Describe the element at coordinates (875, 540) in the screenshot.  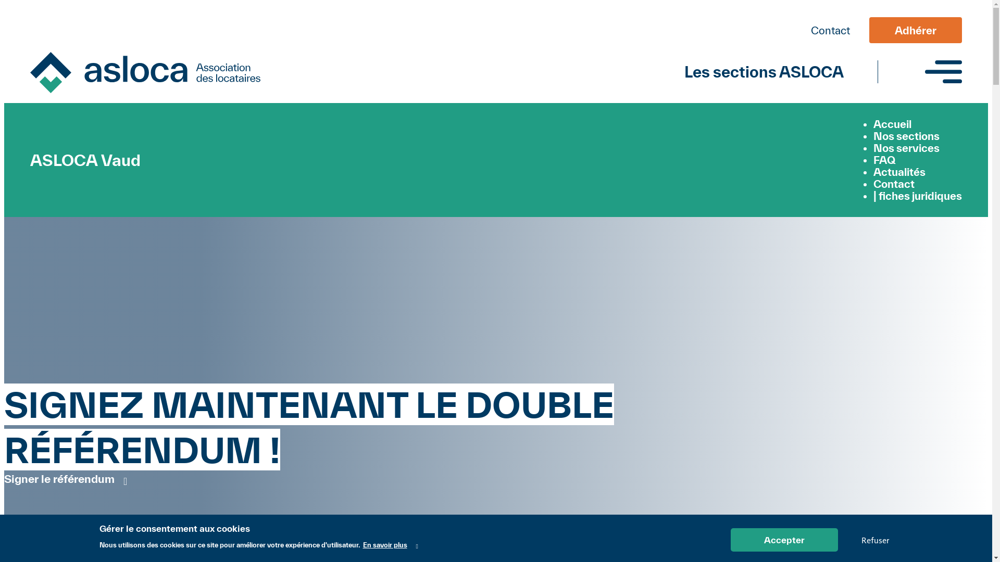
I see `Refuser` at that location.